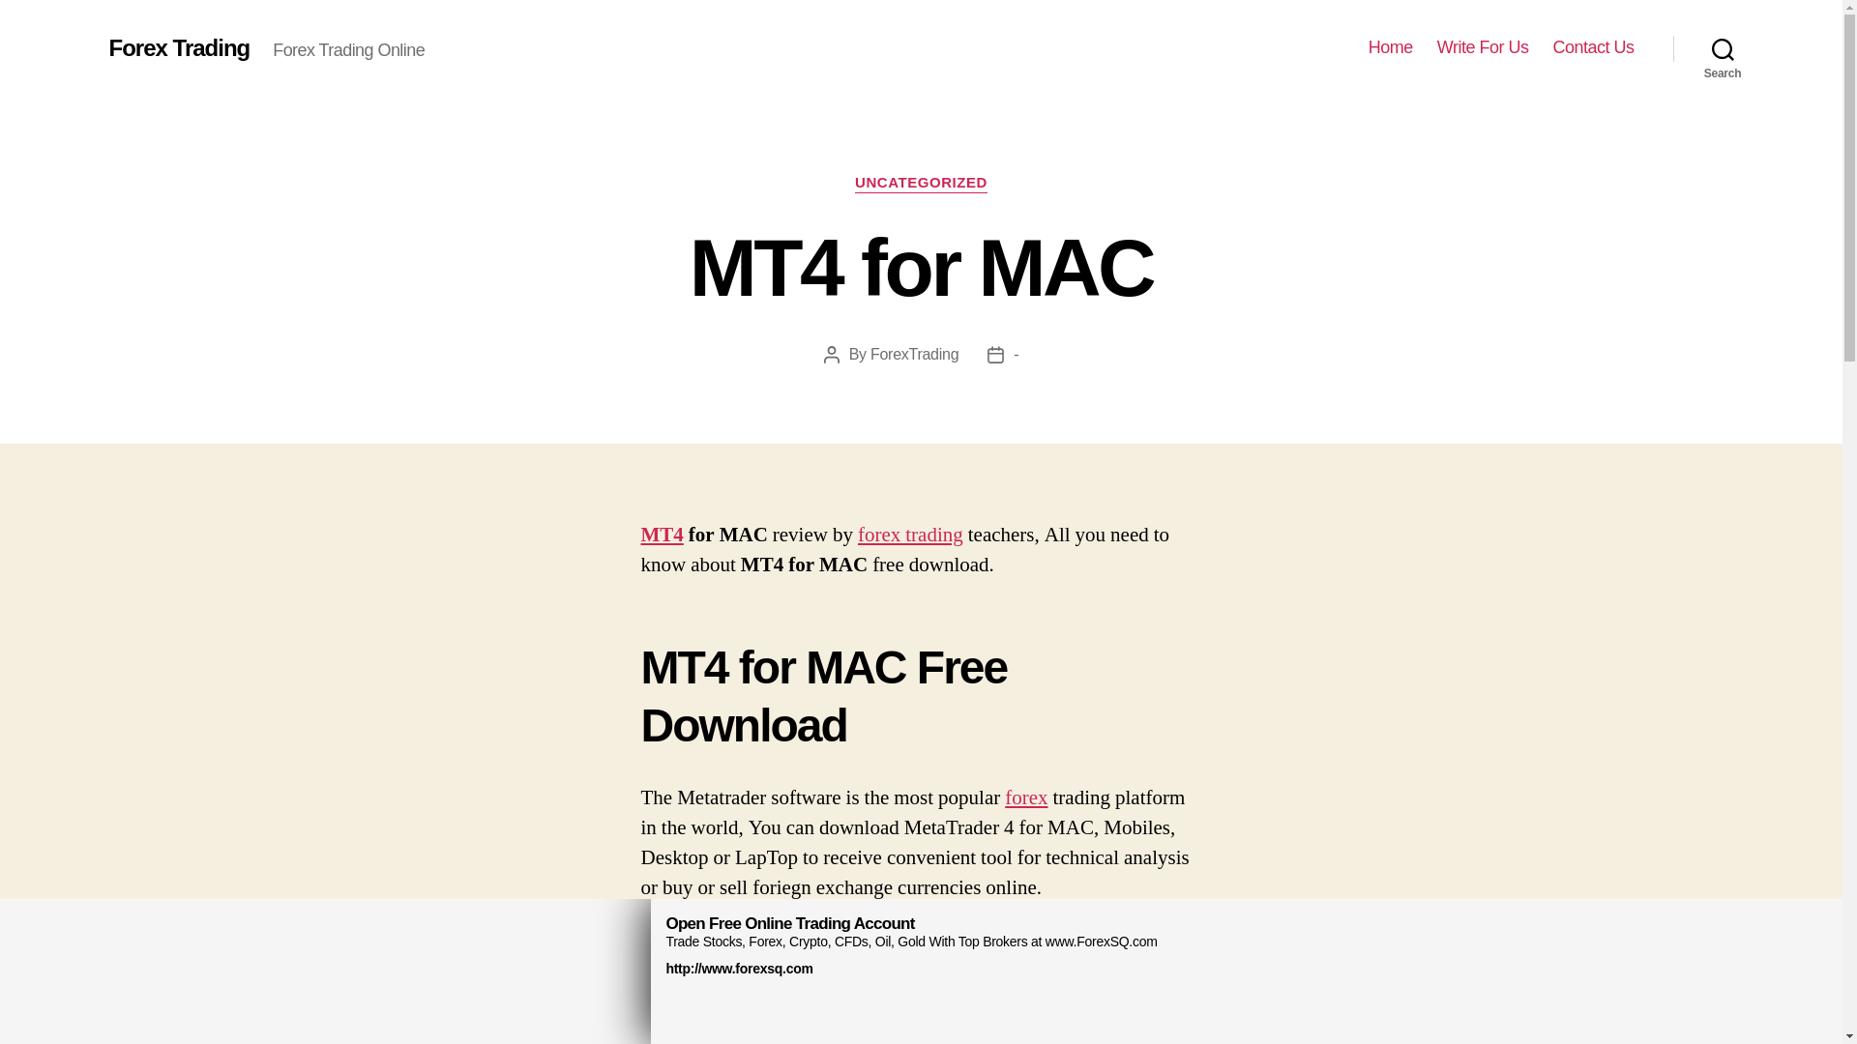 This screenshot has height=1044, width=1857. What do you see at coordinates (1593, 47) in the screenshot?
I see `Contact Us` at bounding box center [1593, 47].